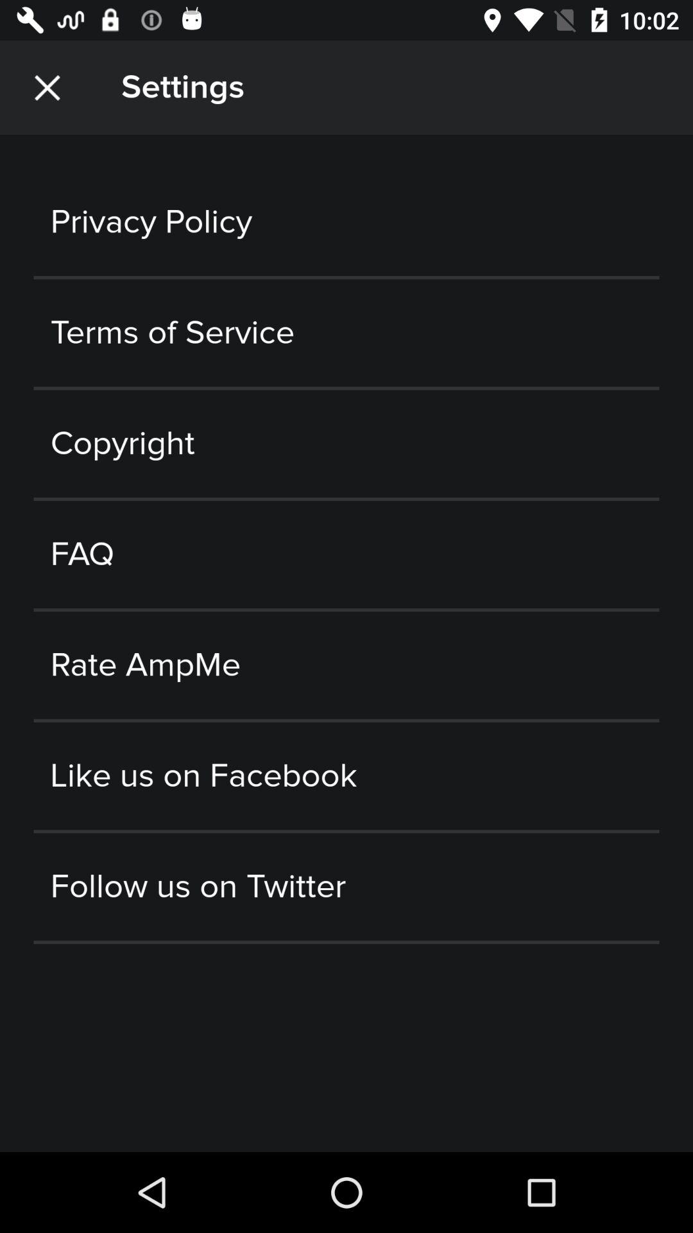  Describe the element at coordinates (346, 665) in the screenshot. I see `select rate ampme item` at that location.